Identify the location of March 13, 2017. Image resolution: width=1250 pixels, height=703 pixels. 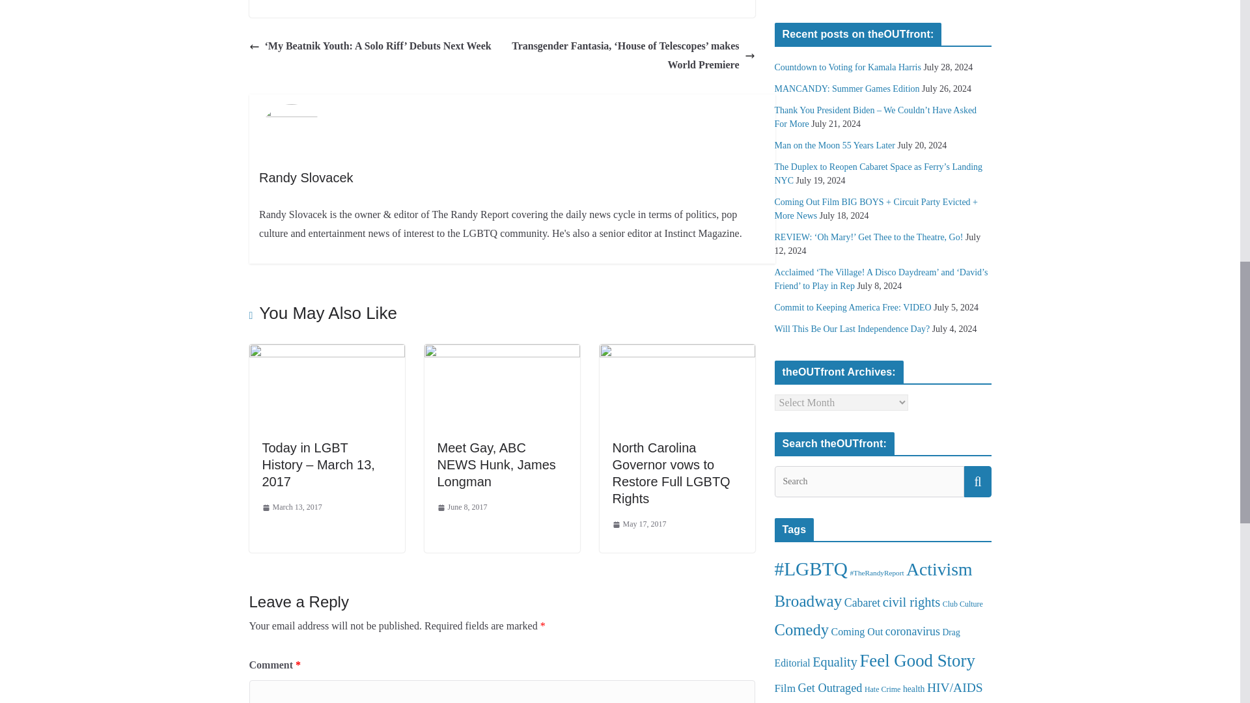
(291, 507).